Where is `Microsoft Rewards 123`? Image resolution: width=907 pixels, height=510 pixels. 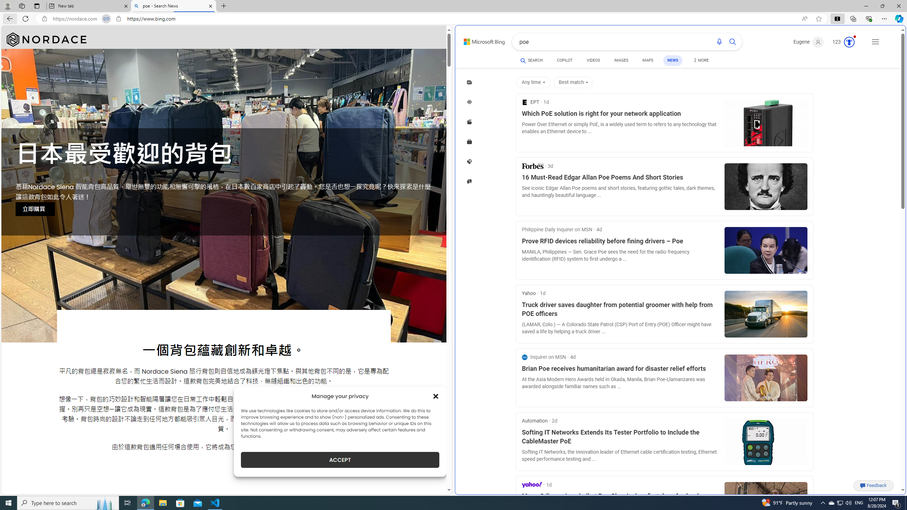 Microsoft Rewards 123 is located at coordinates (844, 42).